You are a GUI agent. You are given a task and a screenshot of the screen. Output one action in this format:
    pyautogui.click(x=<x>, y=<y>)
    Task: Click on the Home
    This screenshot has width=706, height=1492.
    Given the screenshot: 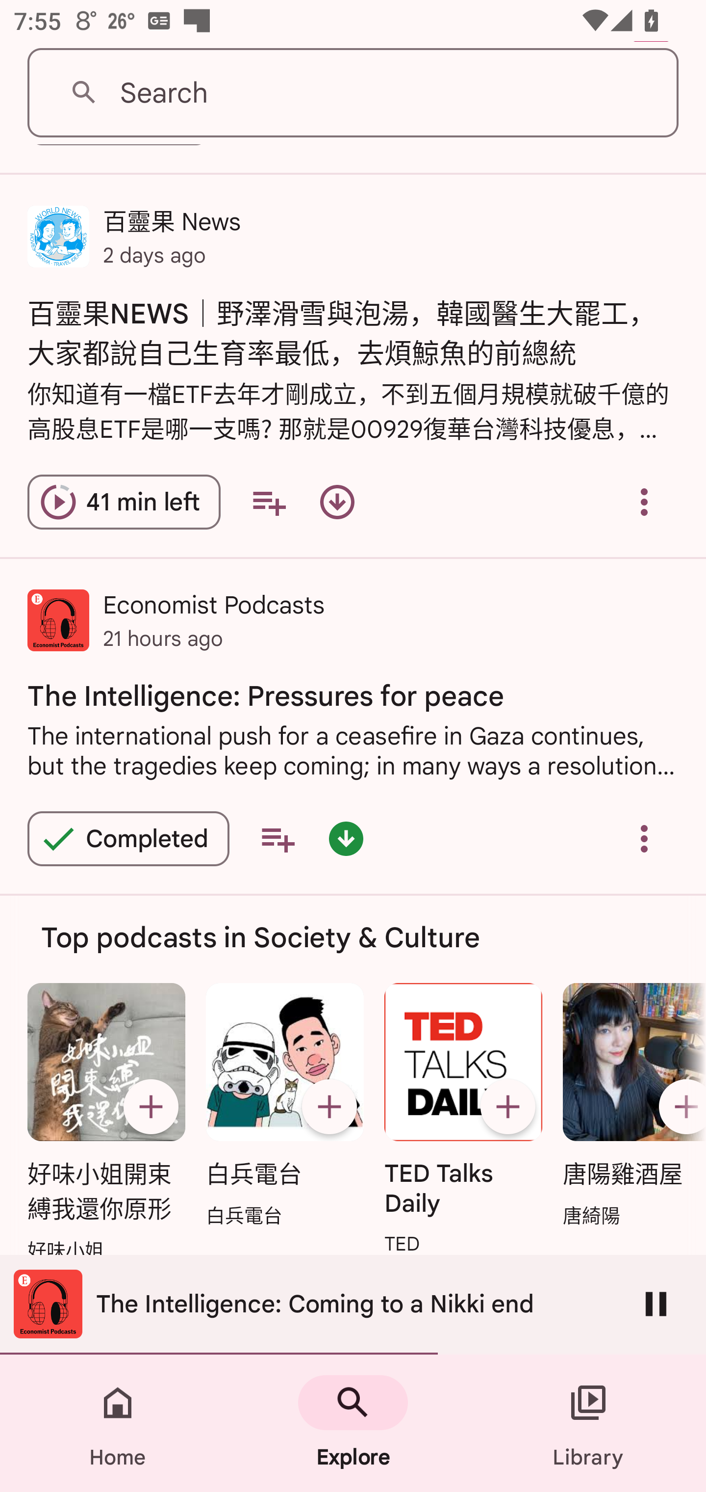 What is the action you would take?
    pyautogui.click(x=118, y=1423)
    